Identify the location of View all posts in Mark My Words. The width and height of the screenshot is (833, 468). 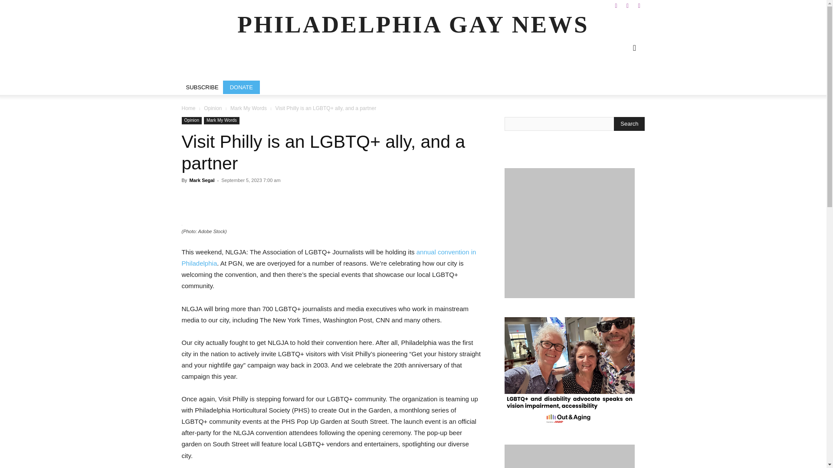
(248, 108).